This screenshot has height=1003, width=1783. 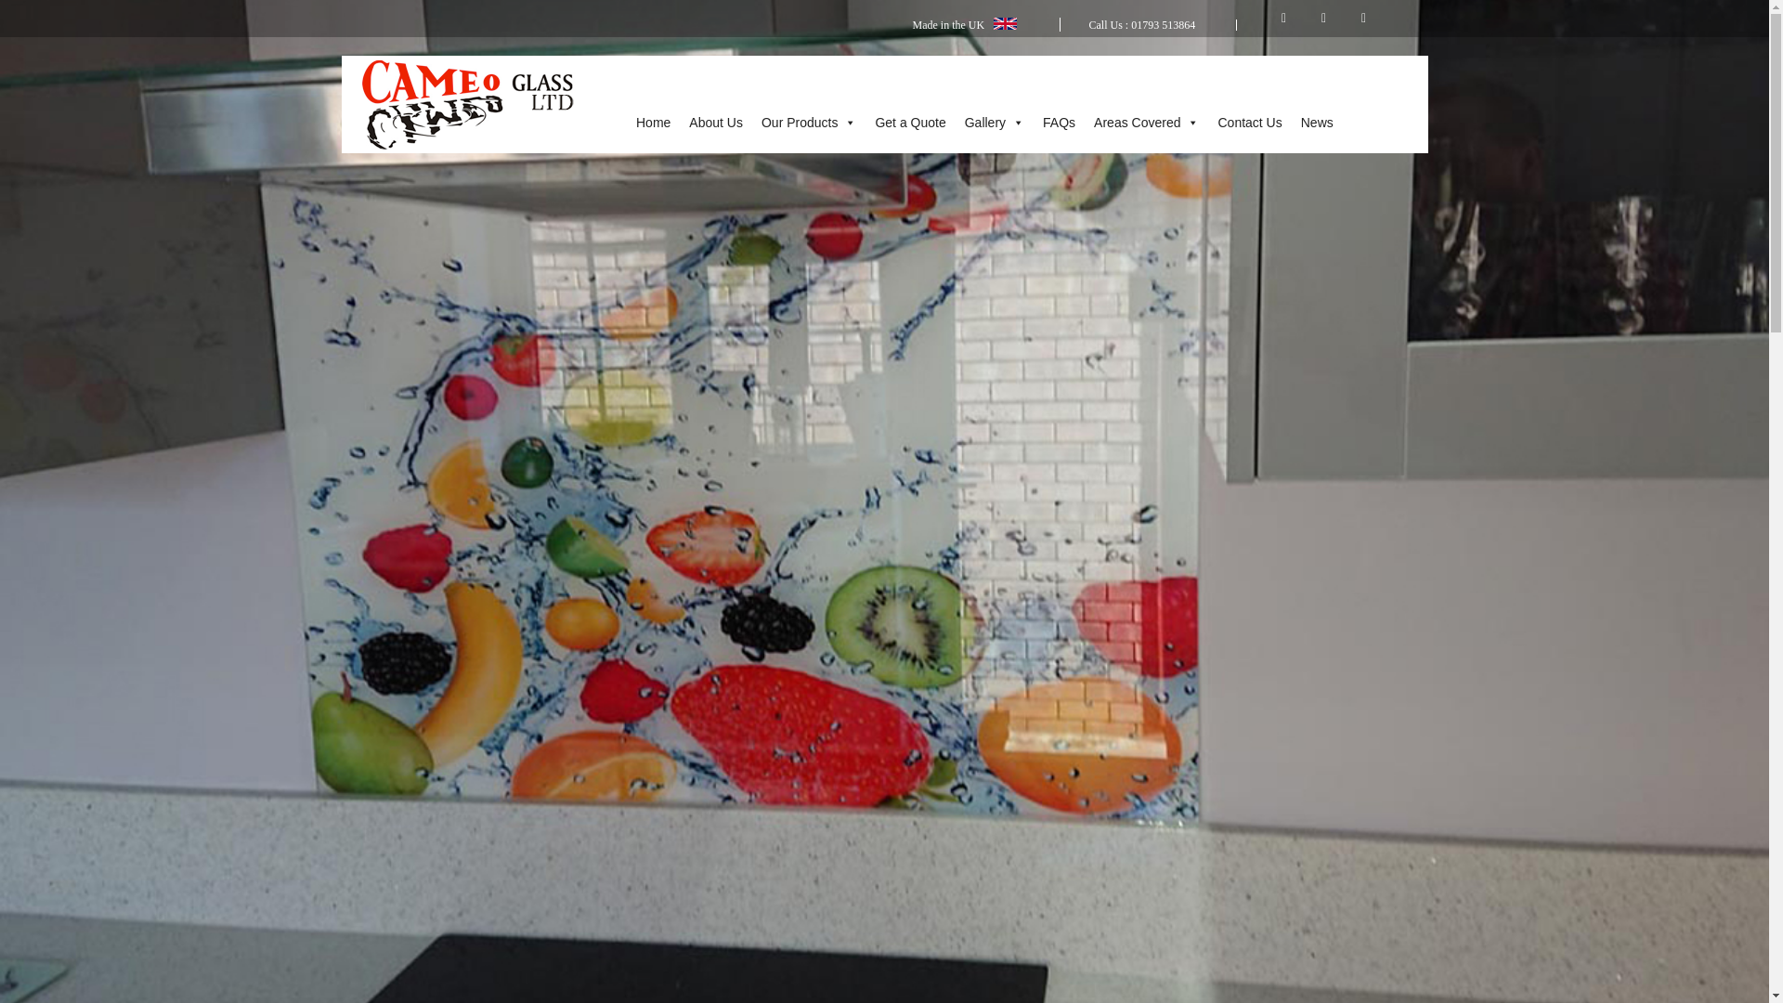 I want to click on Call Us : 01793 513864, so click(x=1140, y=24).